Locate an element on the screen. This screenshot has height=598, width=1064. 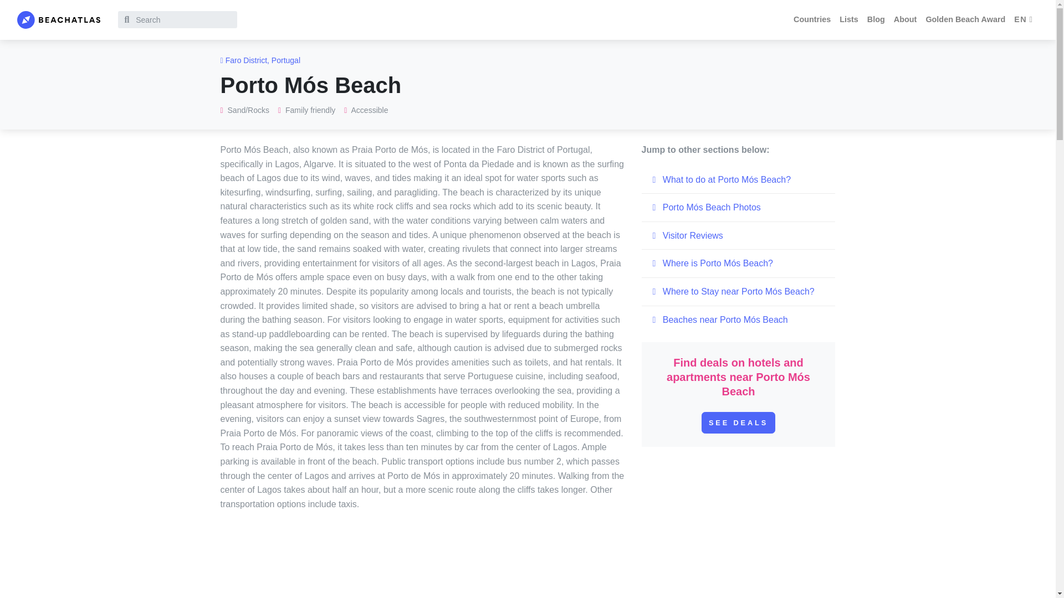
Portugal is located at coordinates (285, 60).